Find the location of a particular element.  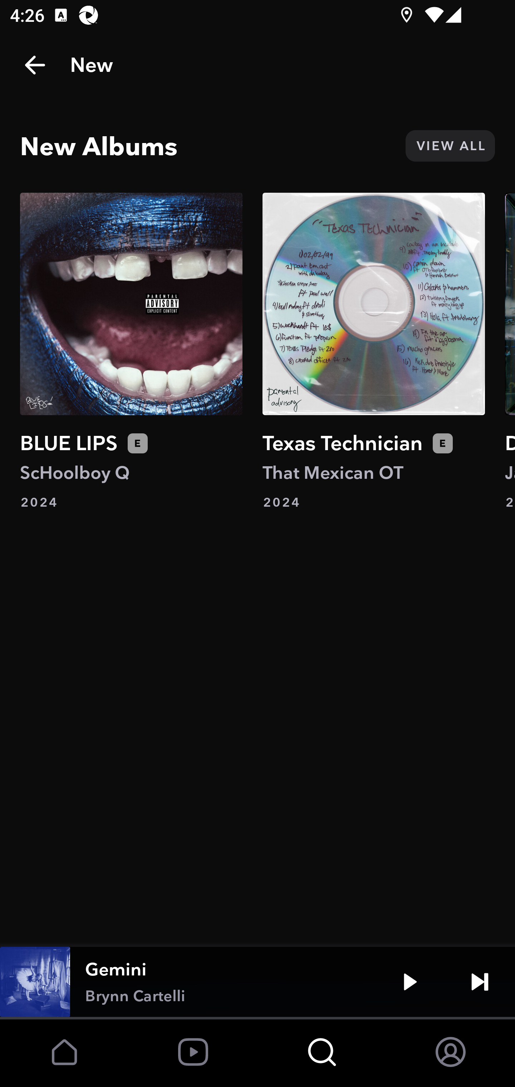

Texas Technician That Mexican OT 2024 is located at coordinates (374, 351).